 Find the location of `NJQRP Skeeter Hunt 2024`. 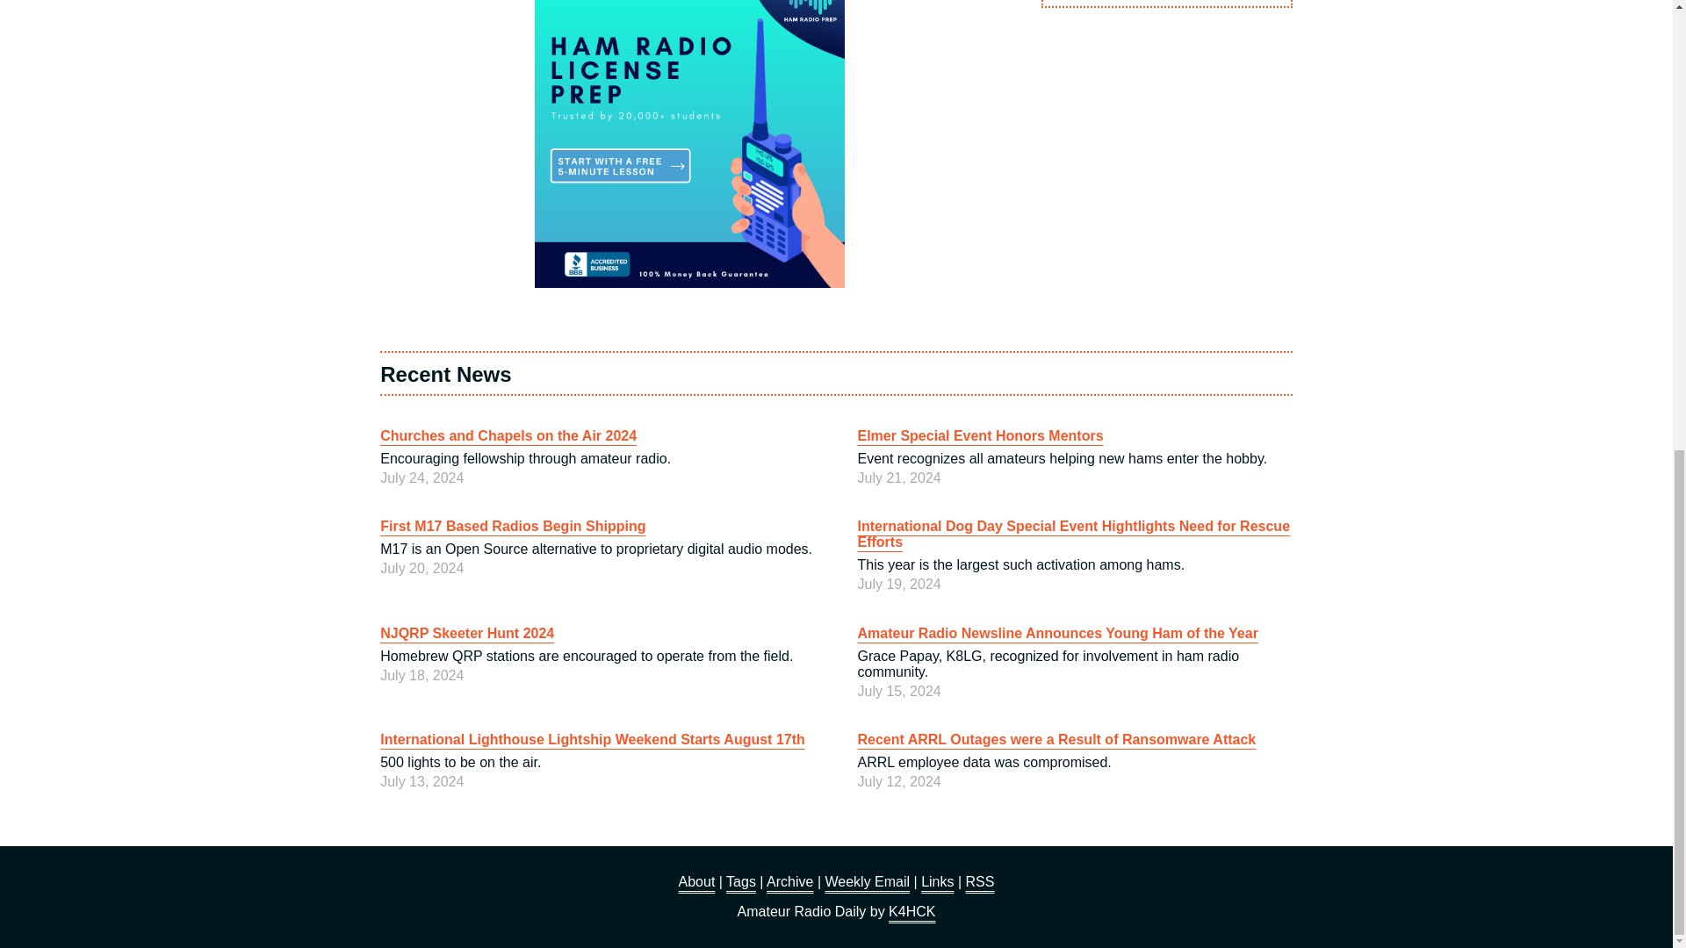

NJQRP Skeeter Hunt 2024 is located at coordinates (467, 633).